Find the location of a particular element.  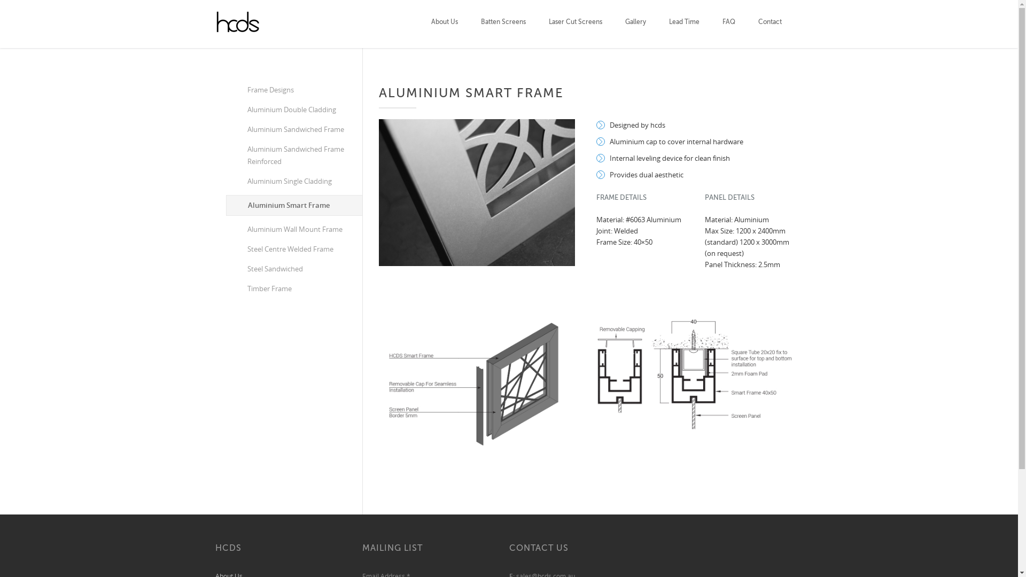

Aluminium Double Cladding is located at coordinates (294, 110).